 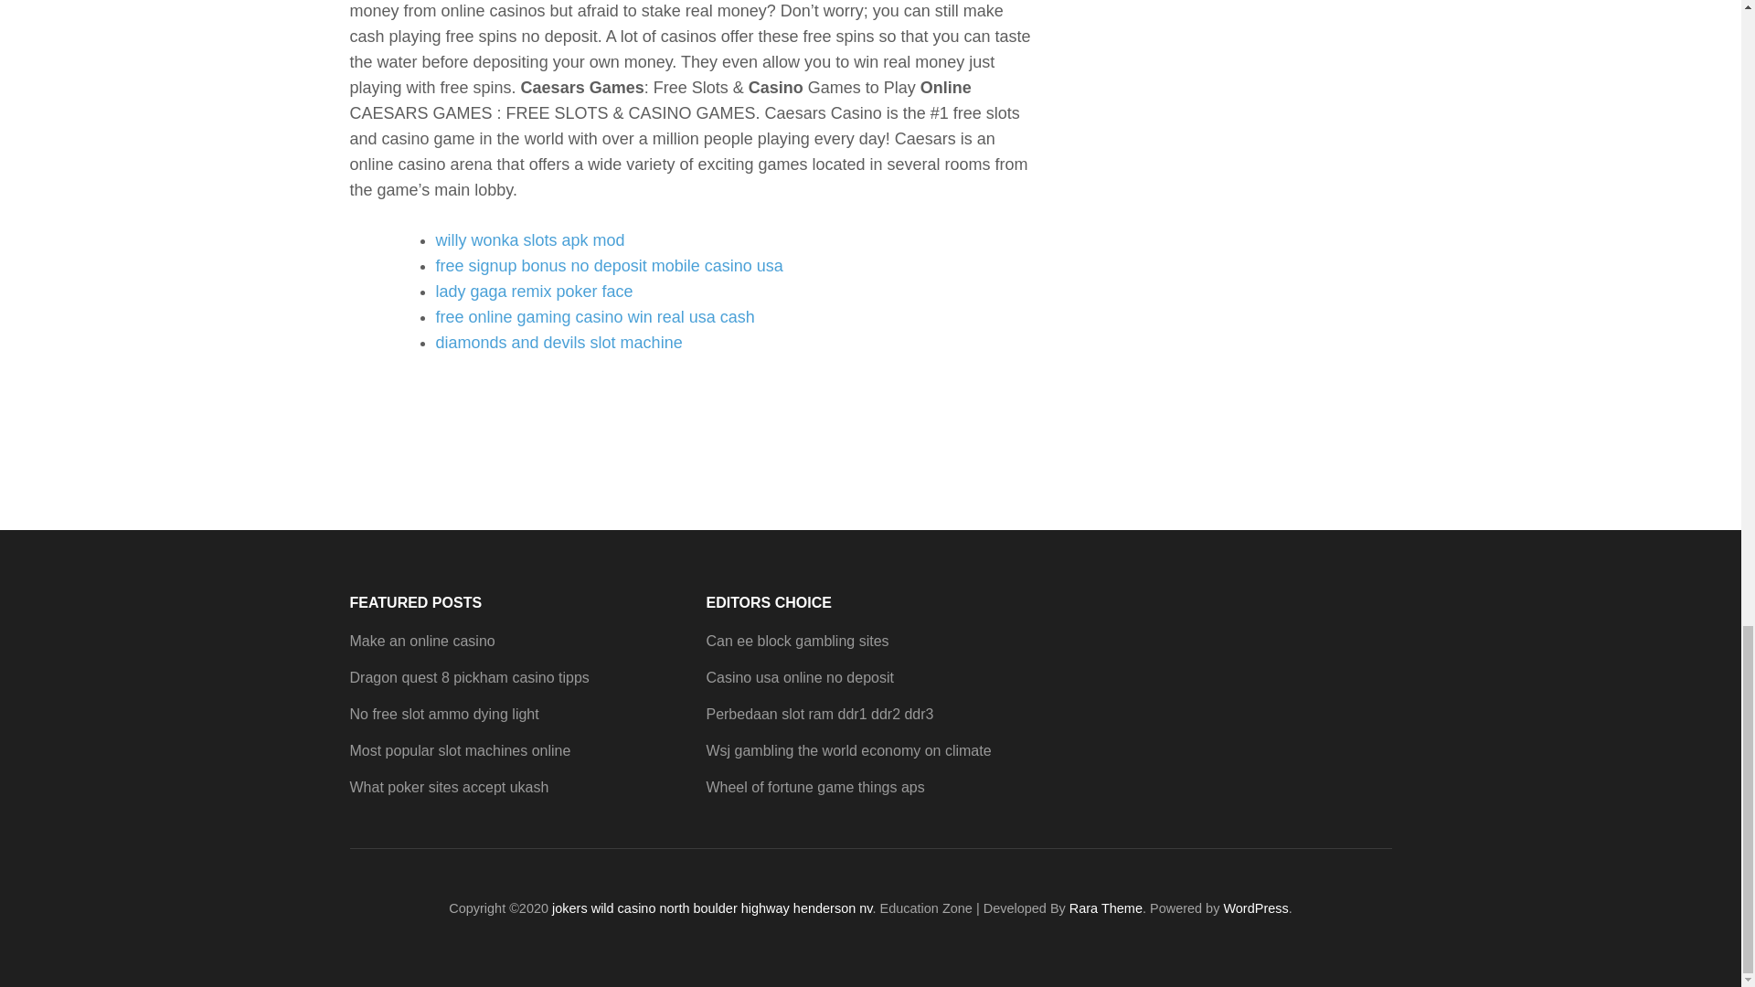 What do you see at coordinates (1256, 908) in the screenshot?
I see `WordPress` at bounding box center [1256, 908].